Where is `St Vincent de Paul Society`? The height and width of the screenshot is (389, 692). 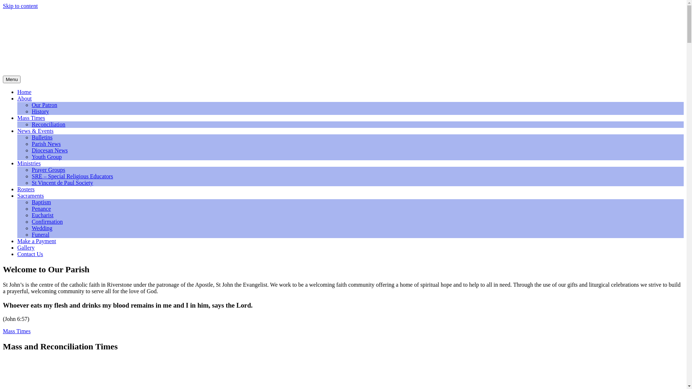
St Vincent de Paul Society is located at coordinates (62, 183).